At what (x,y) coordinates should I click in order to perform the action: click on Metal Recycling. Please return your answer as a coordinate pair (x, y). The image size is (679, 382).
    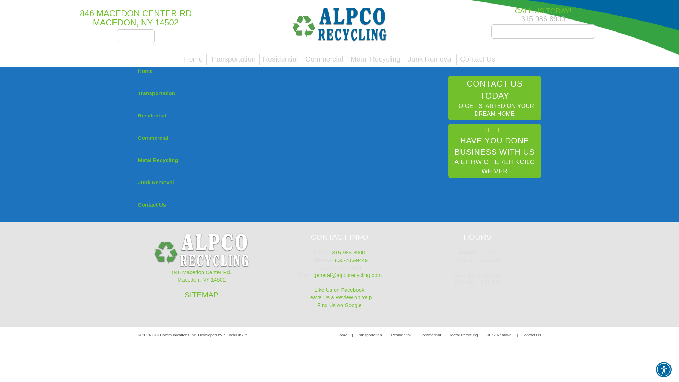
    Looking at the image, I should click on (156, 182).